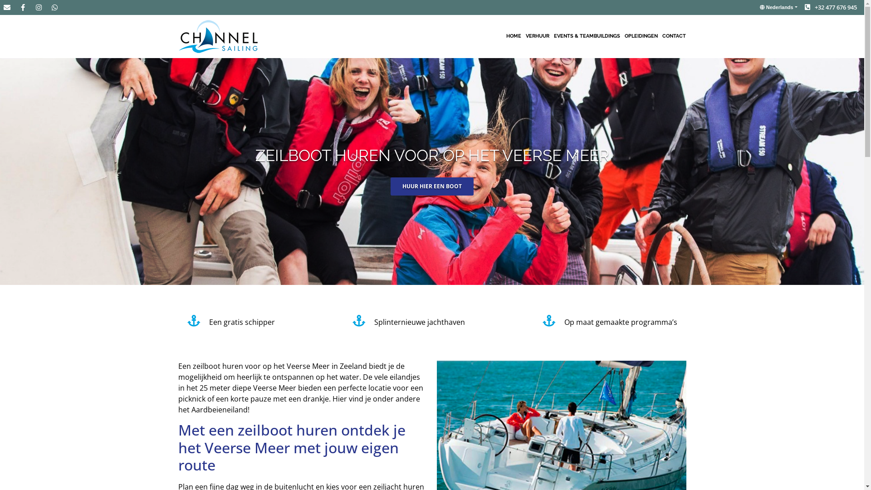  Describe the element at coordinates (514, 36) in the screenshot. I see `HOME` at that location.